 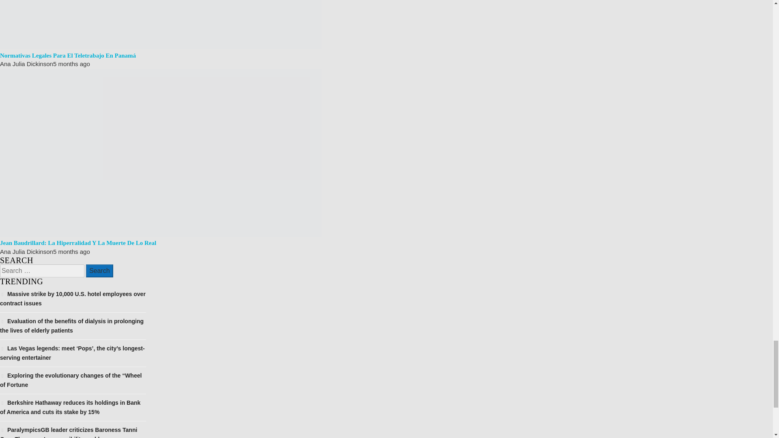 I want to click on Jean Baudrillard: La Hiperralidad y la muerte de lo real, so click(x=78, y=243).